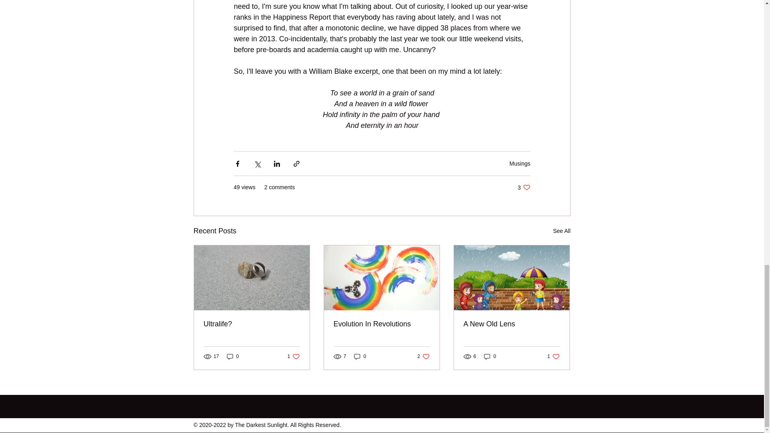 This screenshot has width=770, height=433. I want to click on 0, so click(561, 231).